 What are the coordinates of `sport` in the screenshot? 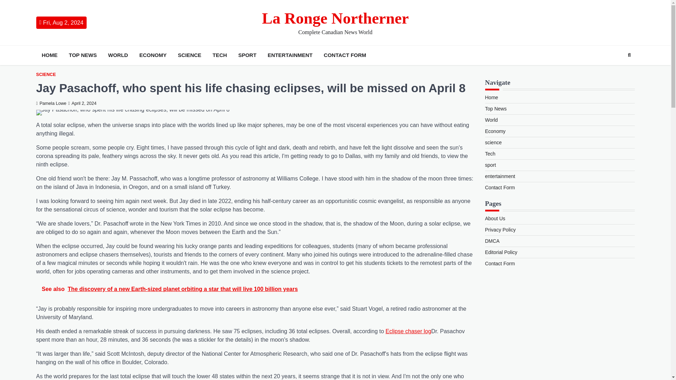 It's located at (491, 165).